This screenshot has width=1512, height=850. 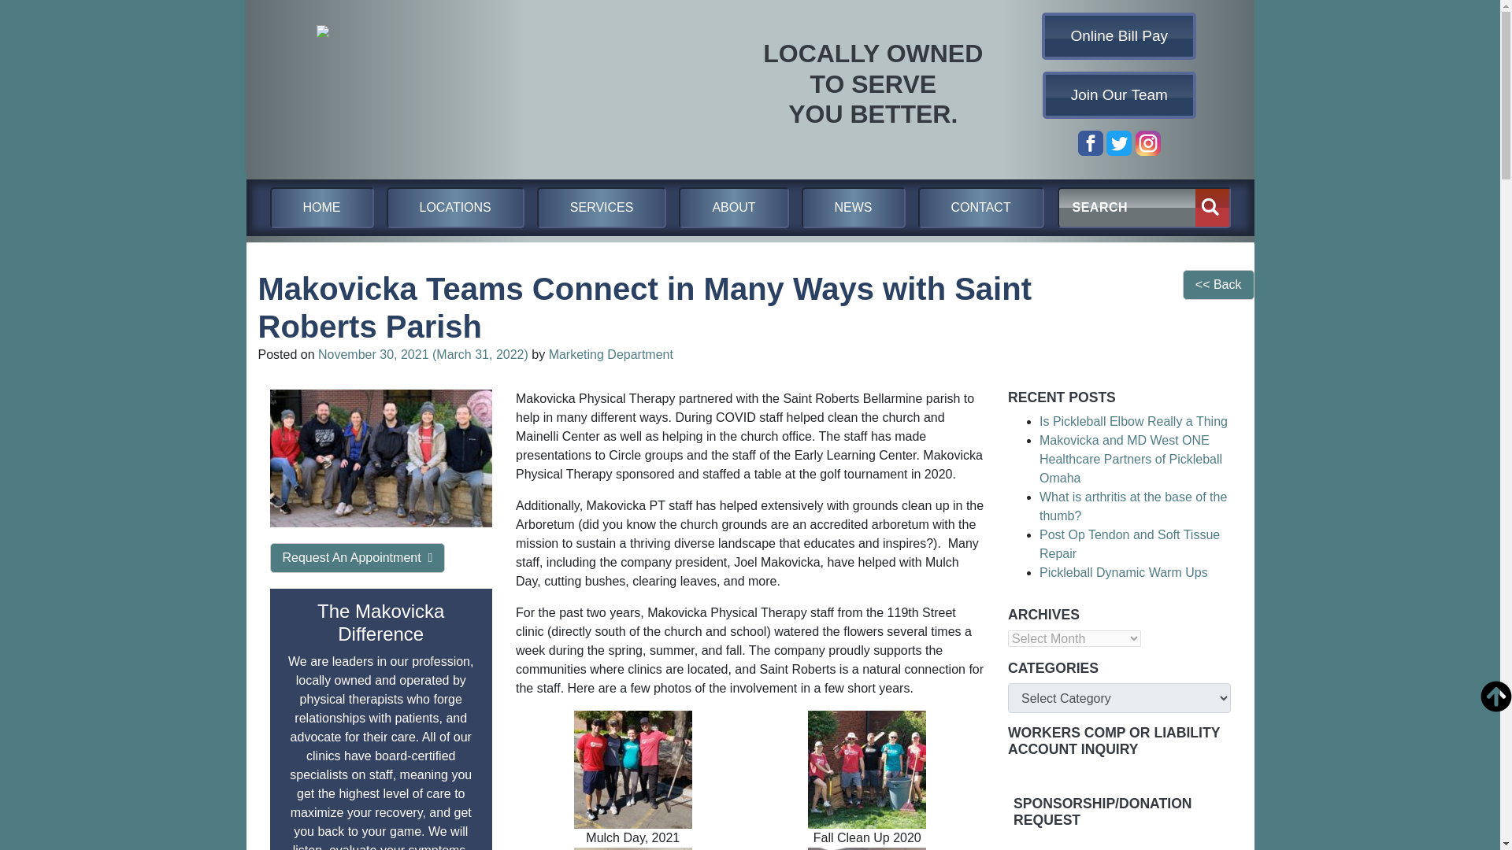 What do you see at coordinates (454, 208) in the screenshot?
I see `LOCATIONS` at bounding box center [454, 208].